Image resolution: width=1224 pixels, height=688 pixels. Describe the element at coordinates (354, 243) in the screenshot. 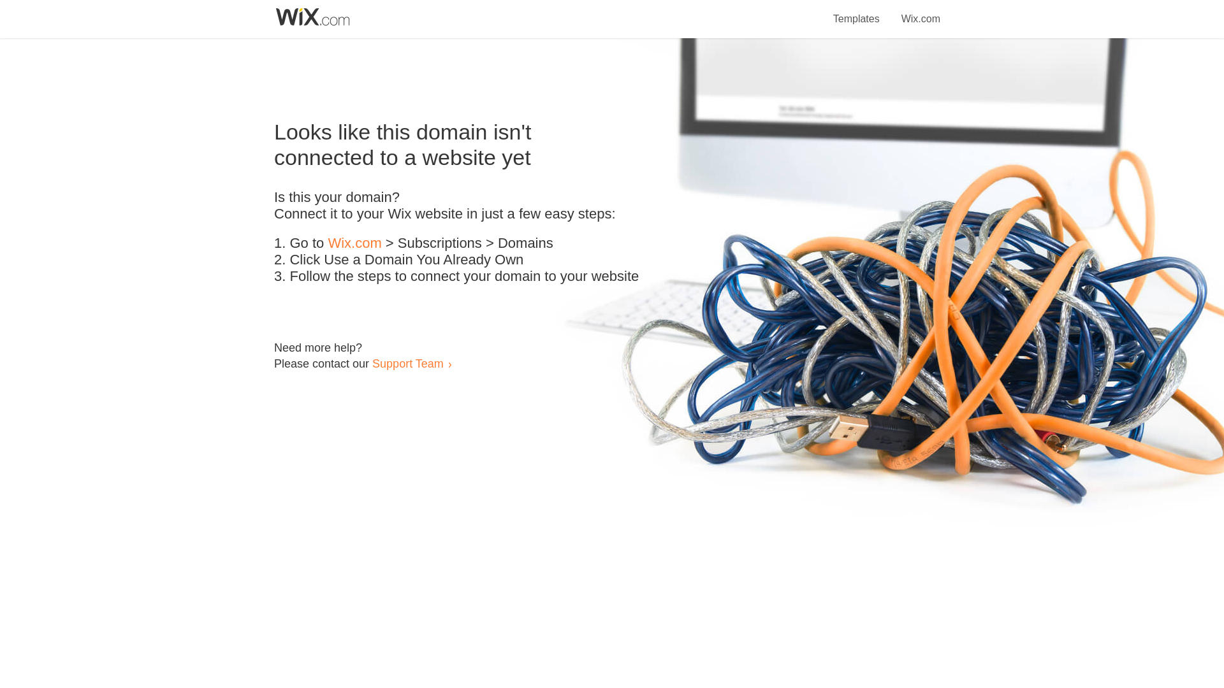

I see `Wix.com` at that location.